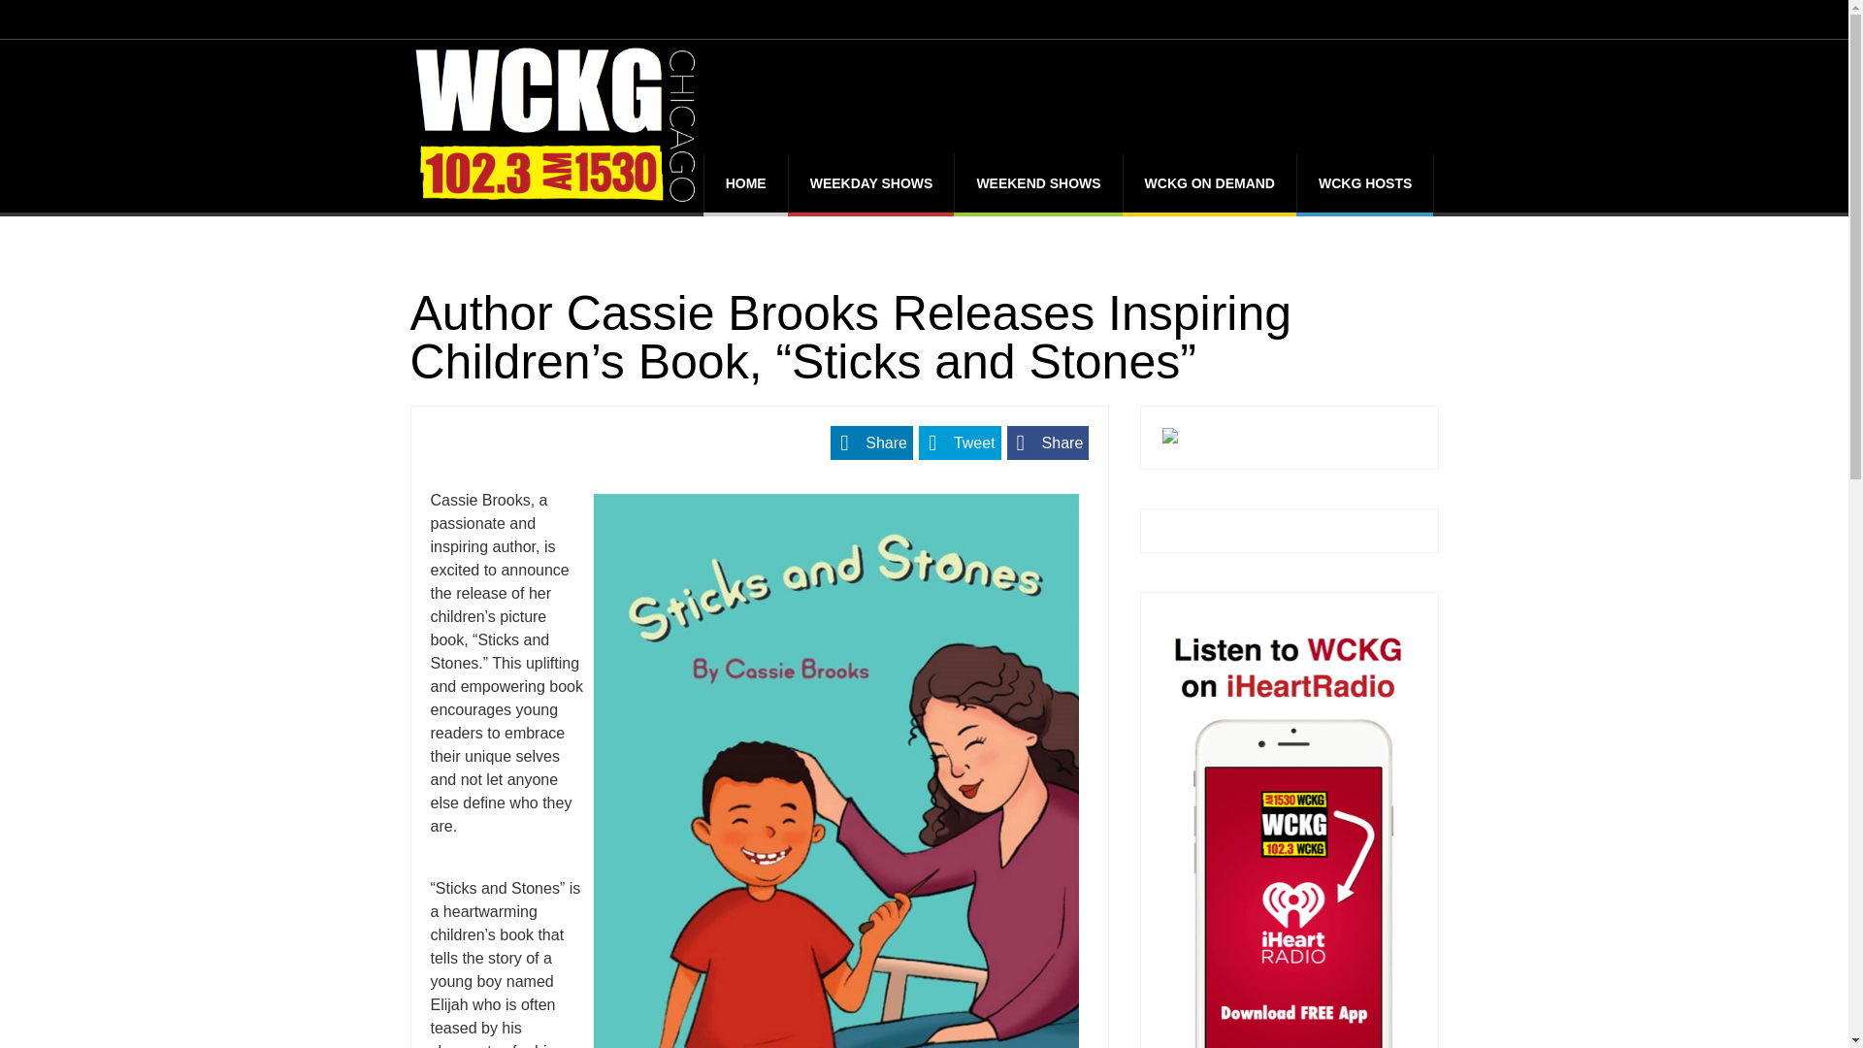 Image resolution: width=1863 pixels, height=1048 pixels. Describe the element at coordinates (1364, 182) in the screenshot. I see `WCKG HOSTS` at that location.